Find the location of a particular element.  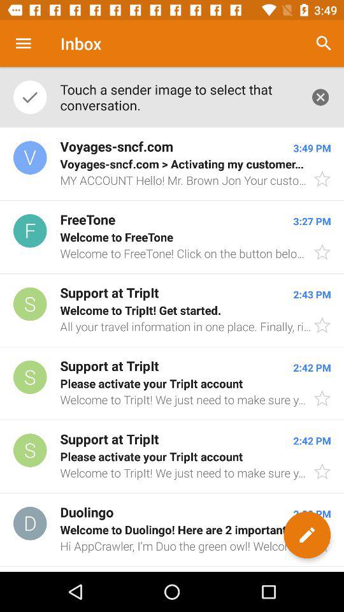

tap the icon to the right of touch a sender is located at coordinates (320, 97).